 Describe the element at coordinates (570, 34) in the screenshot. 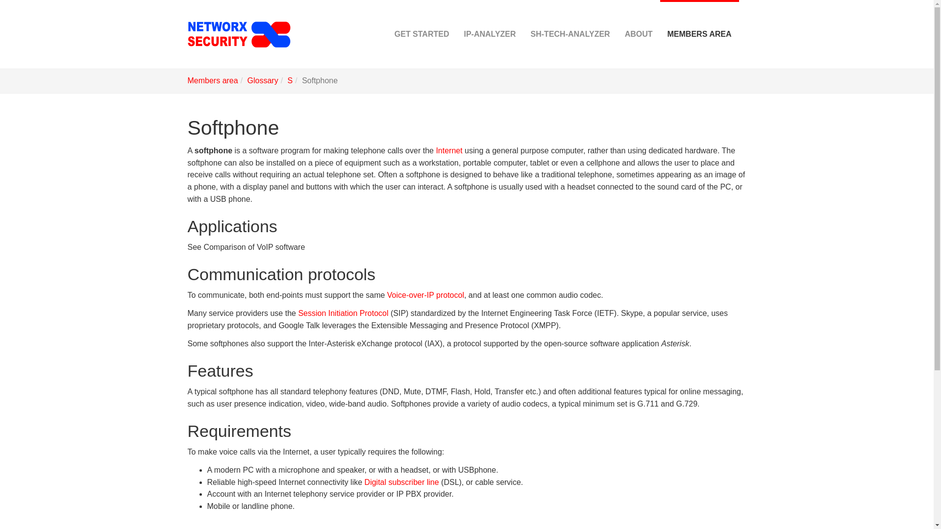

I see `SH-TECH-ANALYZER` at that location.